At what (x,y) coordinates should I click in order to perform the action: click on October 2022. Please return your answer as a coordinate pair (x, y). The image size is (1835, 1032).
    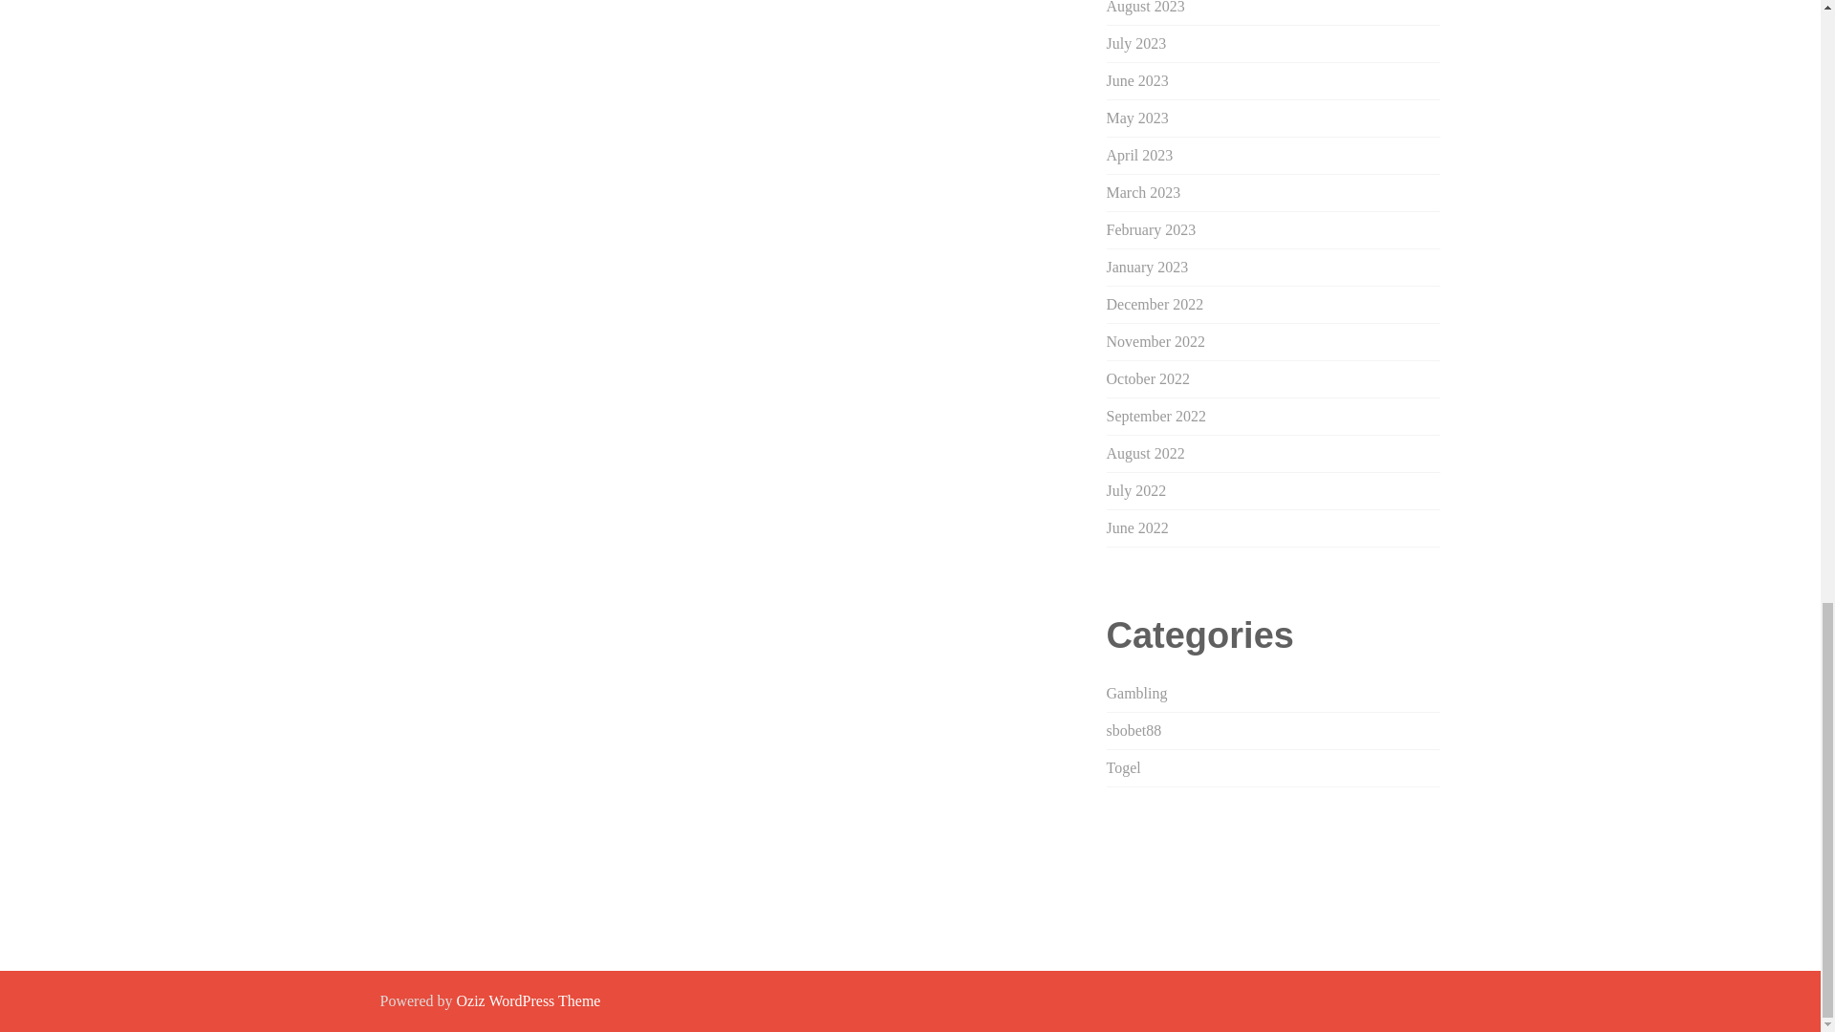
    Looking at the image, I should click on (1149, 378).